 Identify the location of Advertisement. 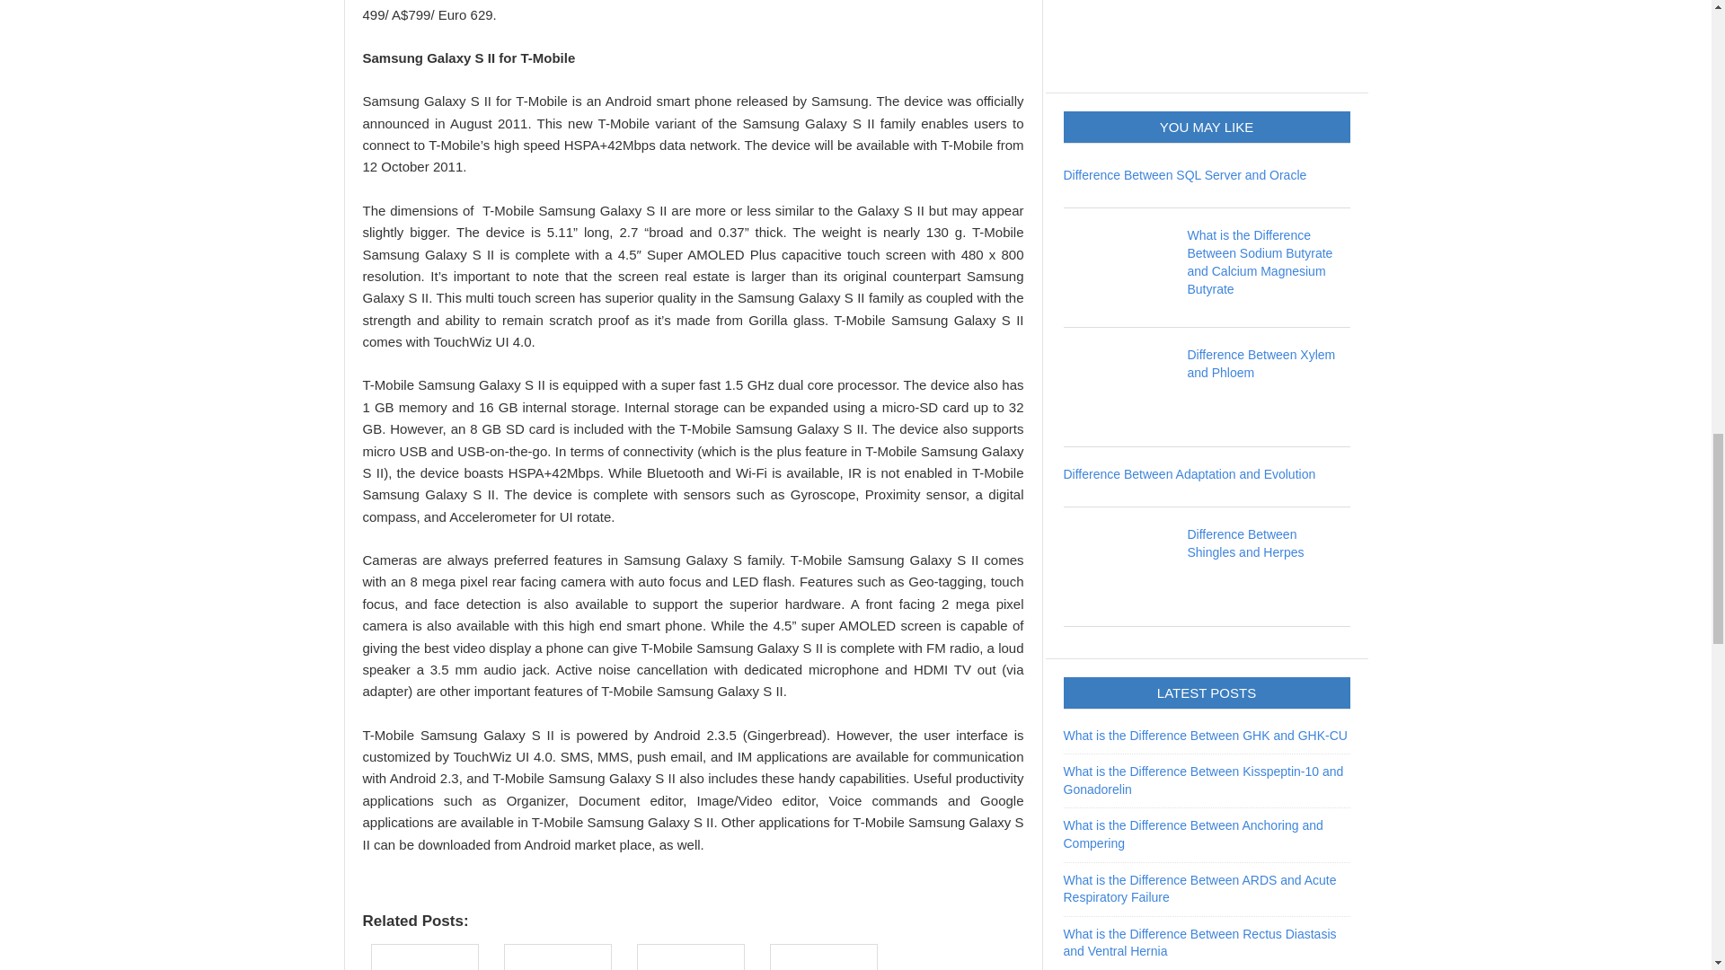
(1199, 34).